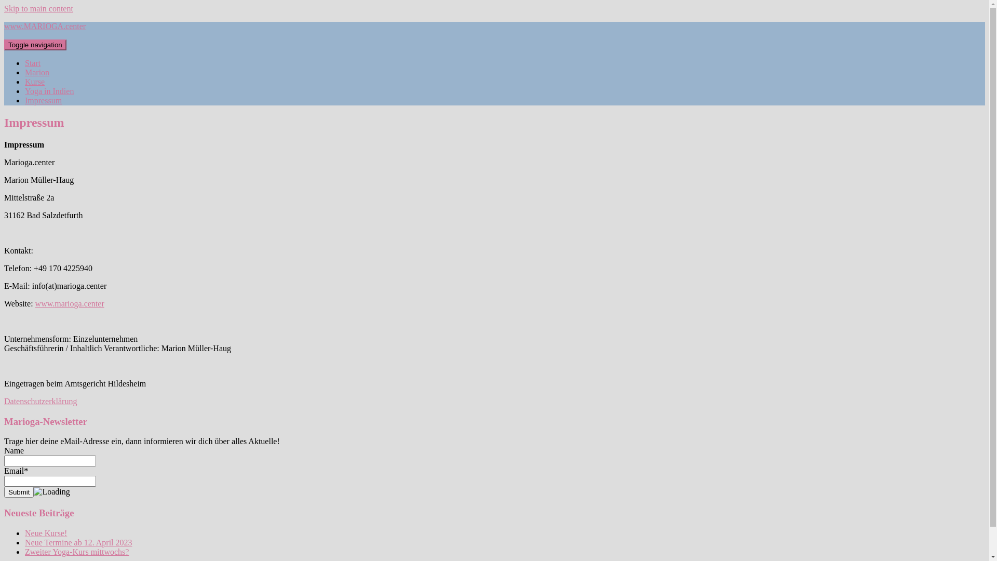 The width and height of the screenshot is (997, 561). Describe the element at coordinates (19, 492) in the screenshot. I see `Submit` at that location.